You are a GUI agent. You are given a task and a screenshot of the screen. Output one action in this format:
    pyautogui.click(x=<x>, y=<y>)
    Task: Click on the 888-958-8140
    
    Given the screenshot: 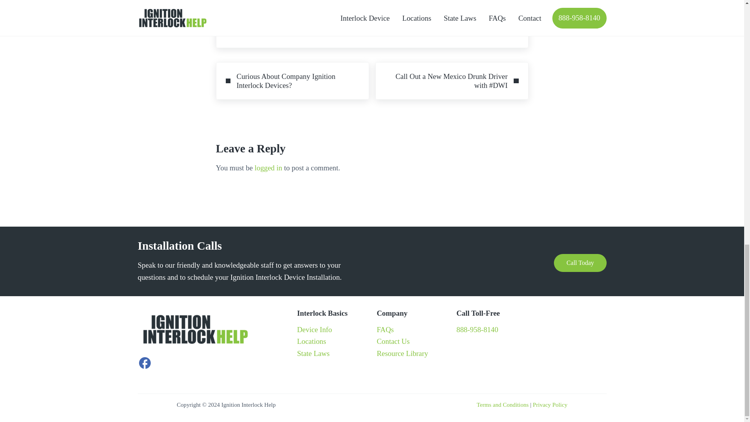 What is the action you would take?
    pyautogui.click(x=477, y=329)
    